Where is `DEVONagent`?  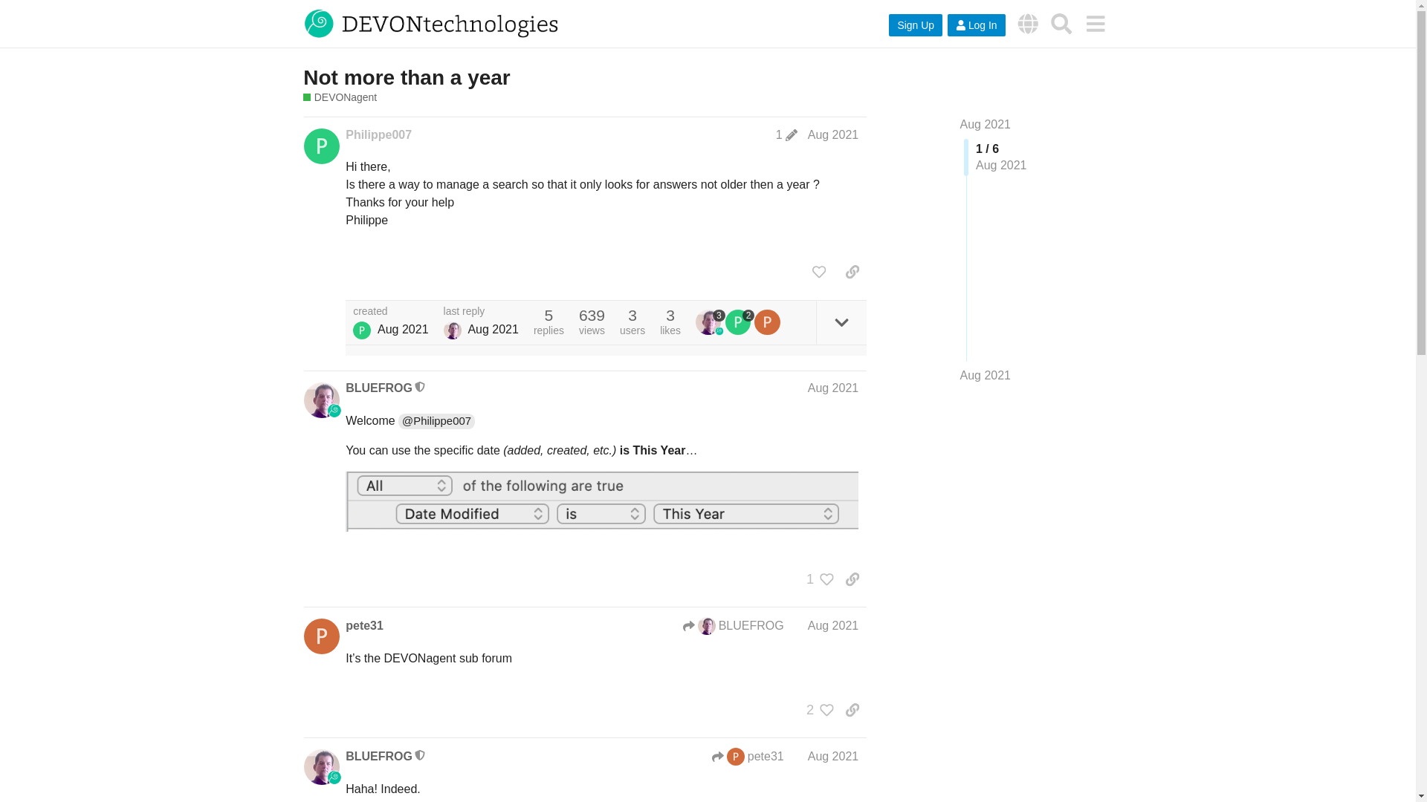
DEVONagent is located at coordinates (339, 98).